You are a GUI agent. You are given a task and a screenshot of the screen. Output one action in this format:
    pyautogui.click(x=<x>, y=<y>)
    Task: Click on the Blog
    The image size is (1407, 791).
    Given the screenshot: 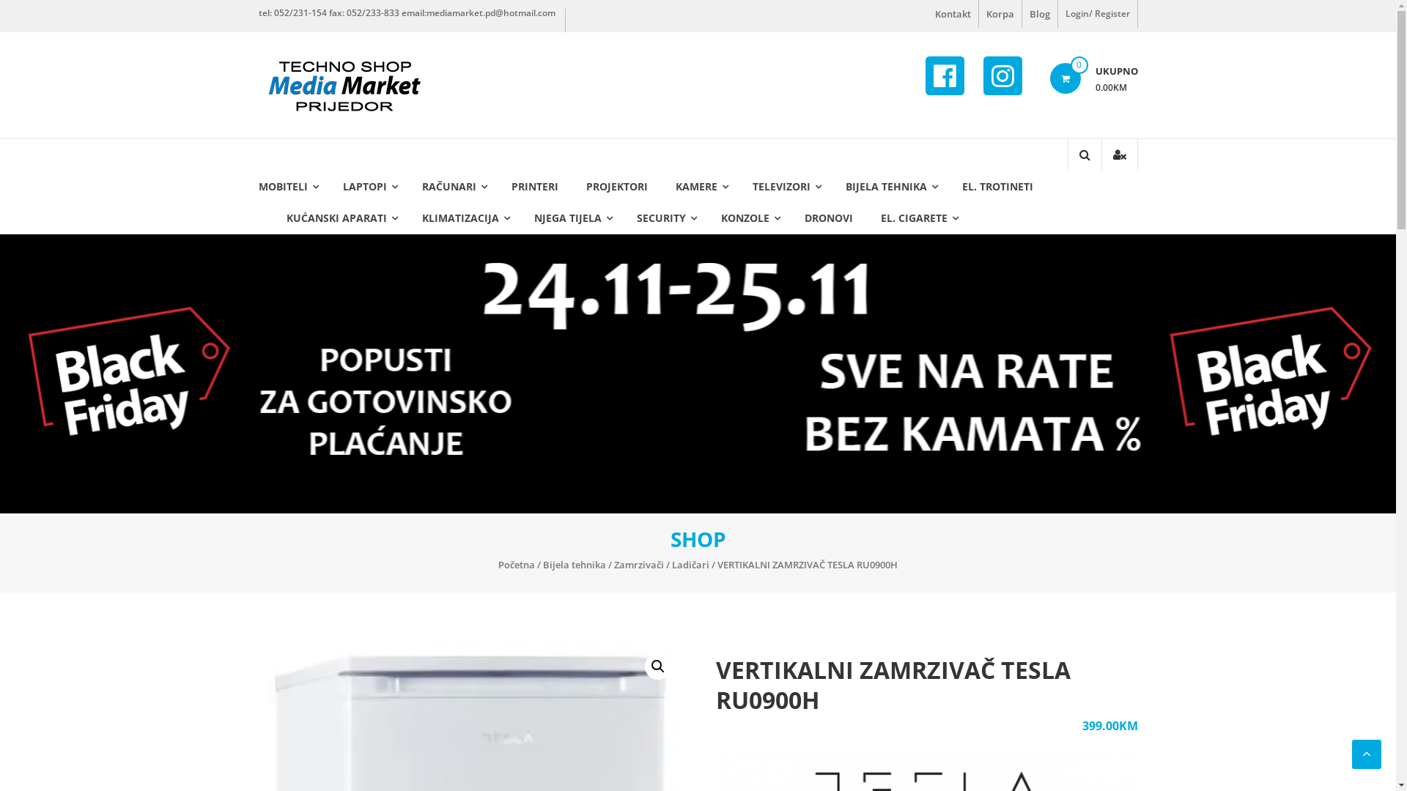 What is the action you would take?
    pyautogui.click(x=1039, y=14)
    